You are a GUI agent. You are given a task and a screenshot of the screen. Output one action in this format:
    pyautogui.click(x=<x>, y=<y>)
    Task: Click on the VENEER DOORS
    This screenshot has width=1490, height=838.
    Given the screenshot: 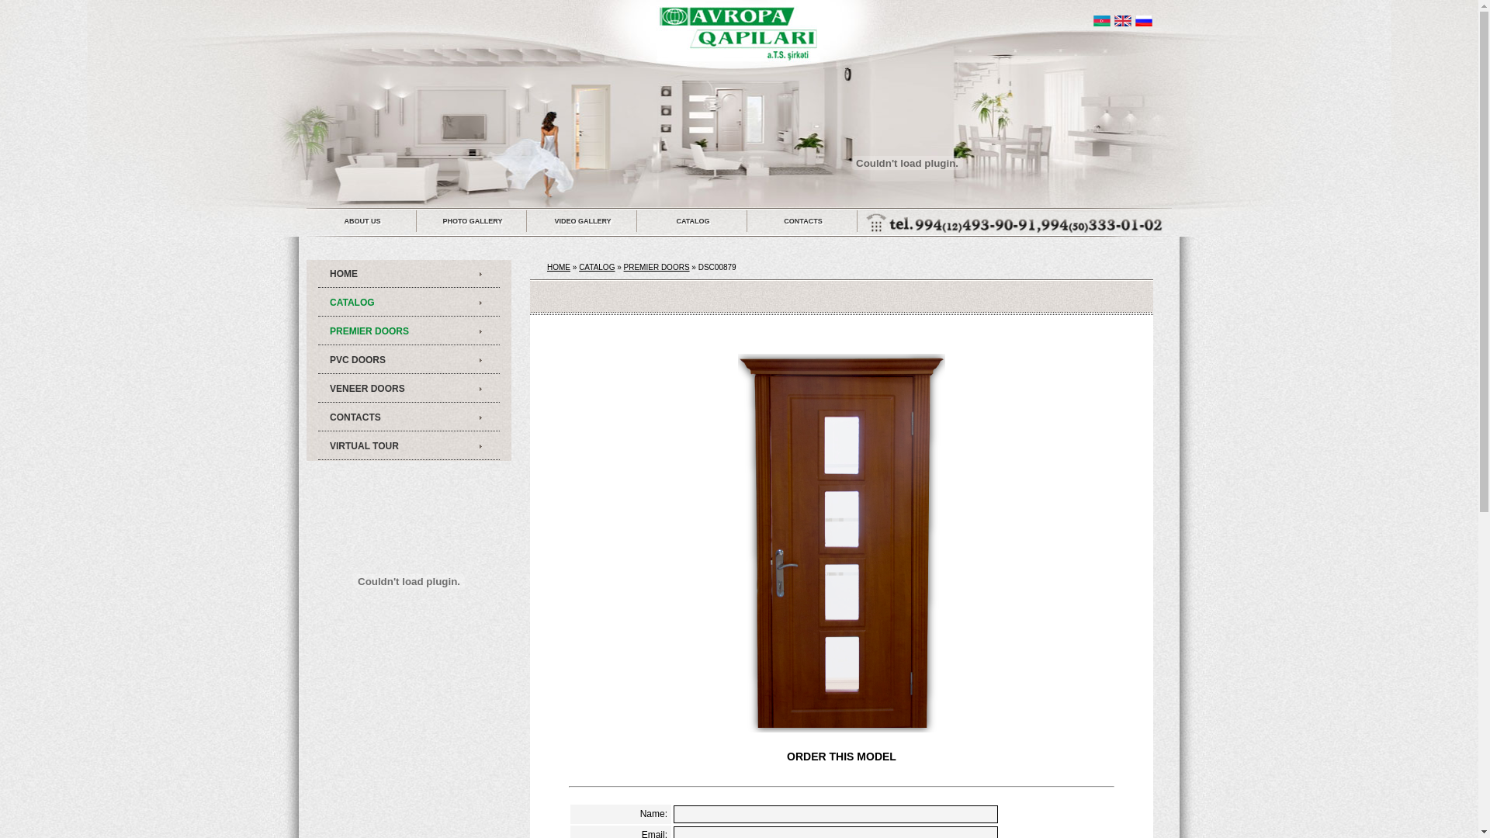 What is the action you would take?
    pyautogui.click(x=409, y=390)
    